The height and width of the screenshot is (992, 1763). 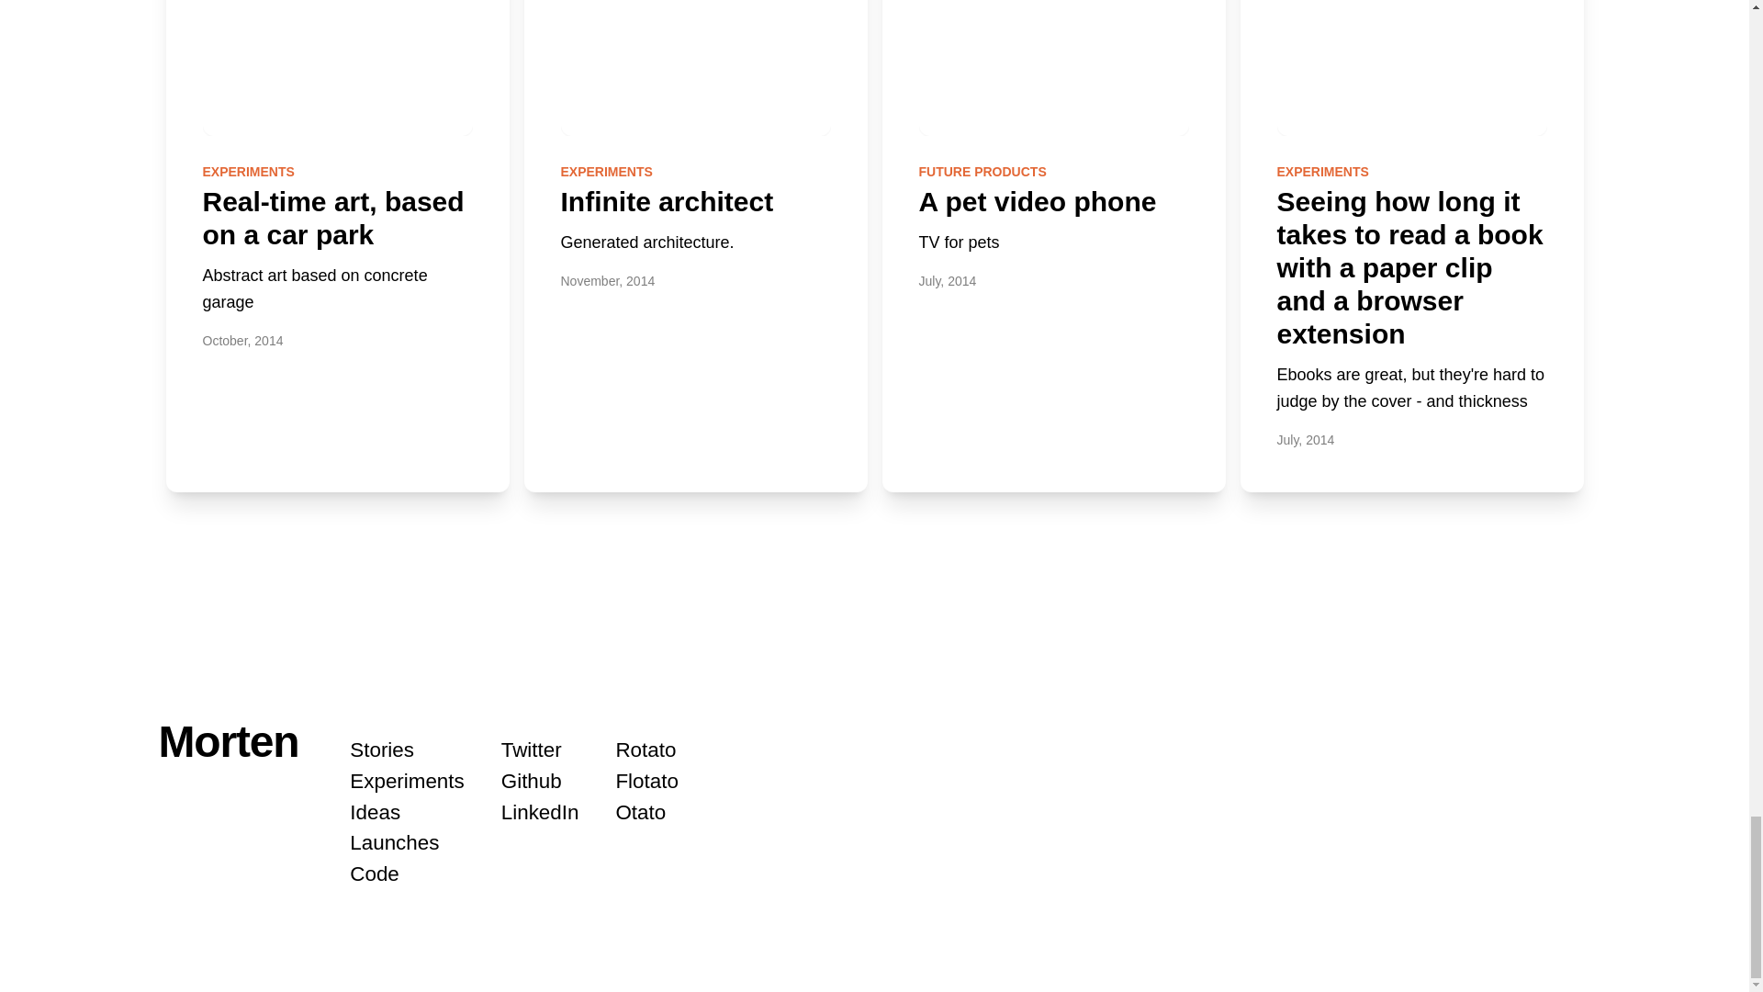 I want to click on Otato, so click(x=641, y=812).